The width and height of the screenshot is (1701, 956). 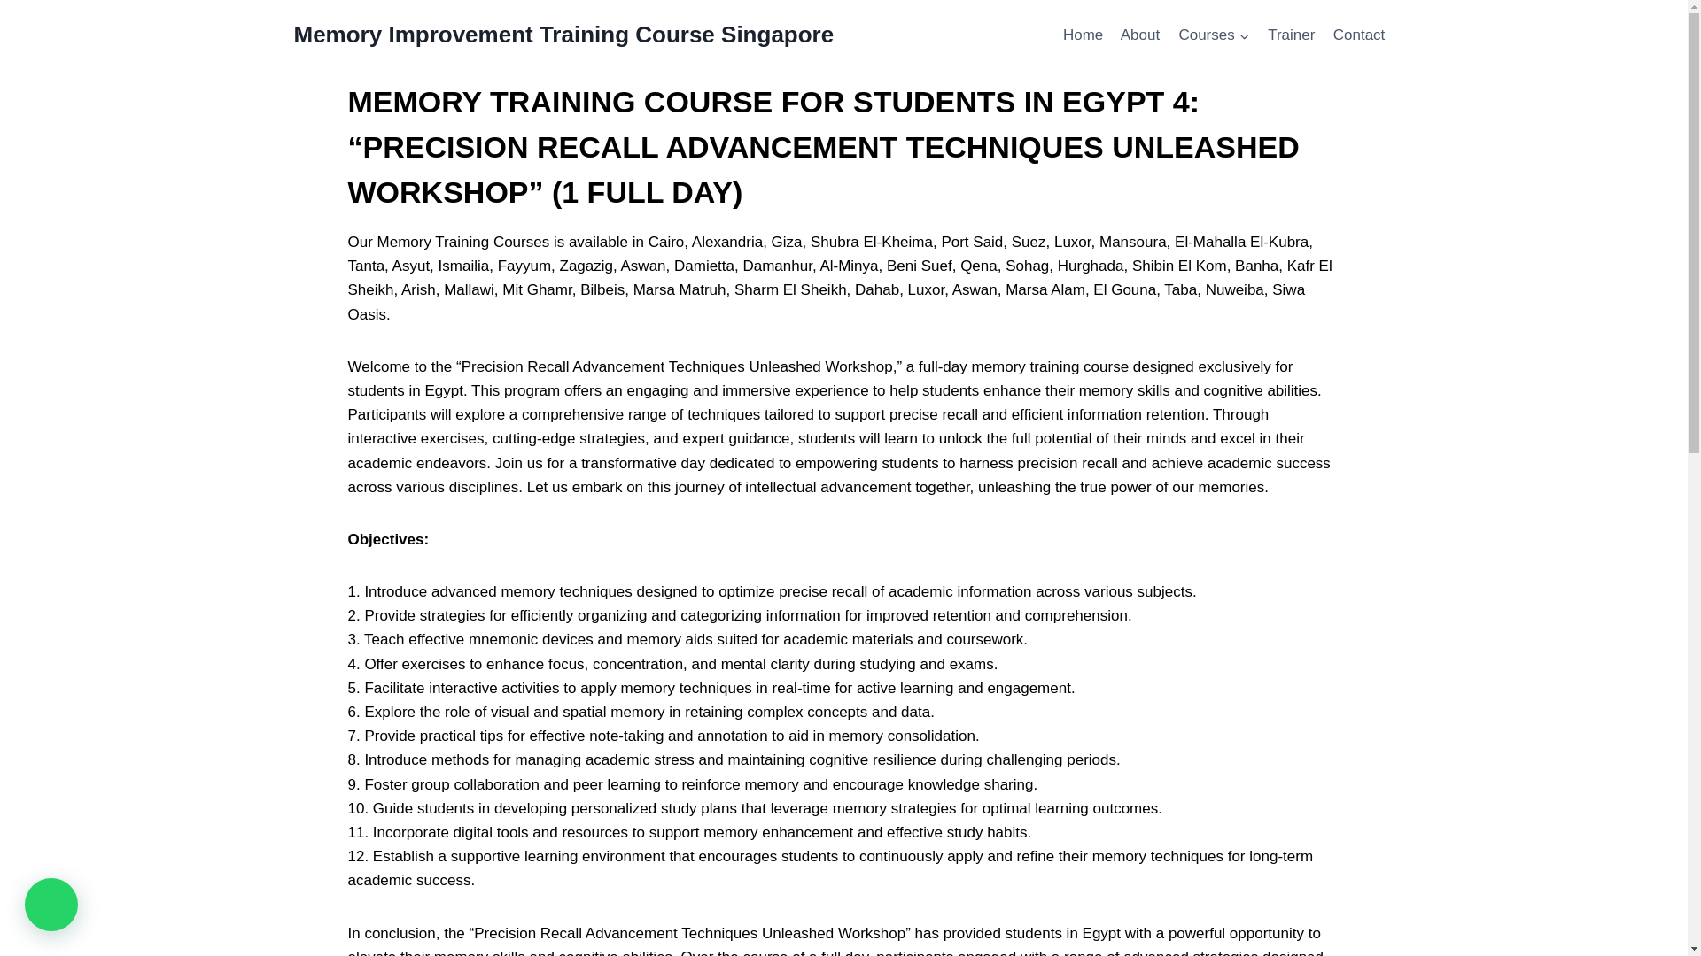 What do you see at coordinates (1292, 35) in the screenshot?
I see `Trainer` at bounding box center [1292, 35].